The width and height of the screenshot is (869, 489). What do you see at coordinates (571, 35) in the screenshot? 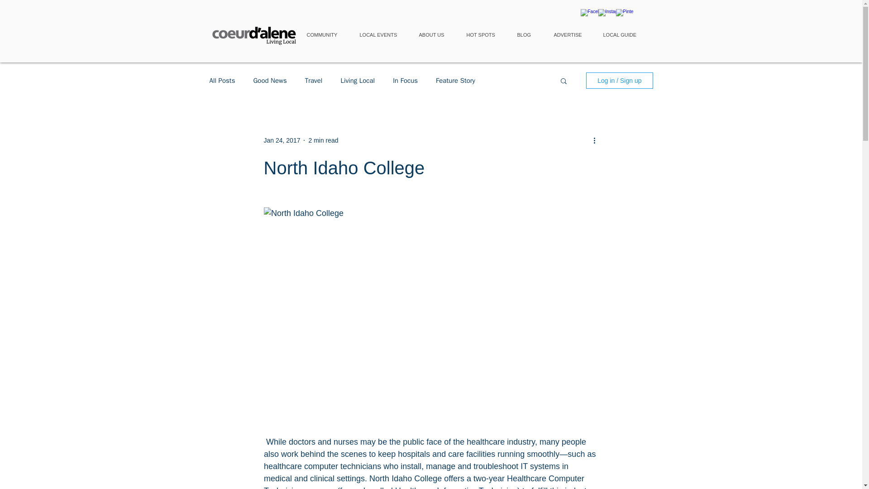
I see `ADVERTISE` at bounding box center [571, 35].